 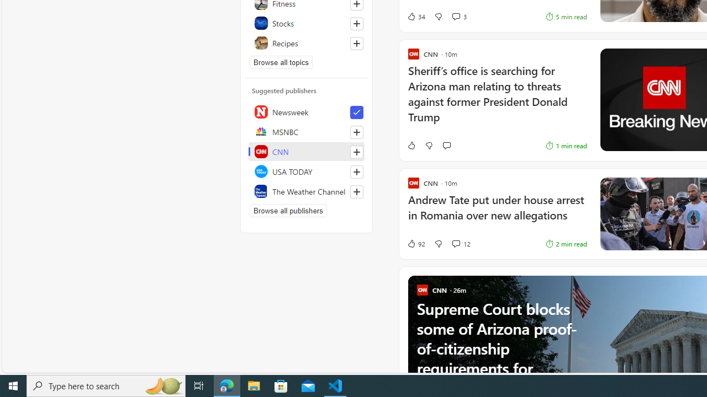 I want to click on View comments 12 Comment, so click(x=456, y=244).